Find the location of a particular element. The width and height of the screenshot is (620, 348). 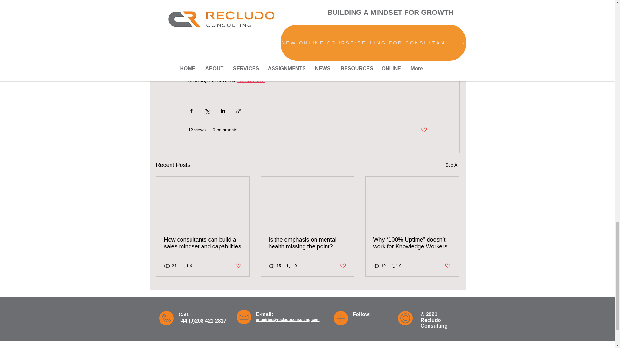

0 is located at coordinates (397, 266).